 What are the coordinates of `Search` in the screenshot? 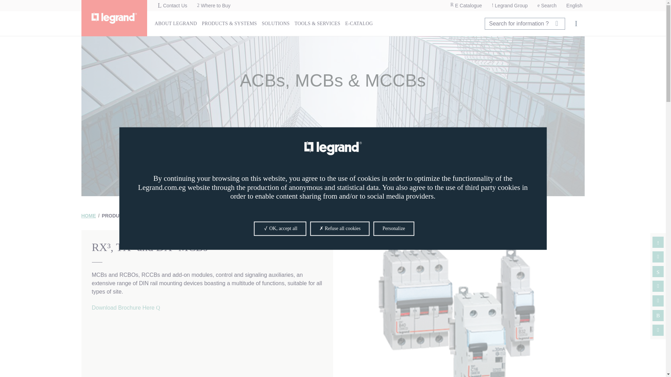 It's located at (547, 6).